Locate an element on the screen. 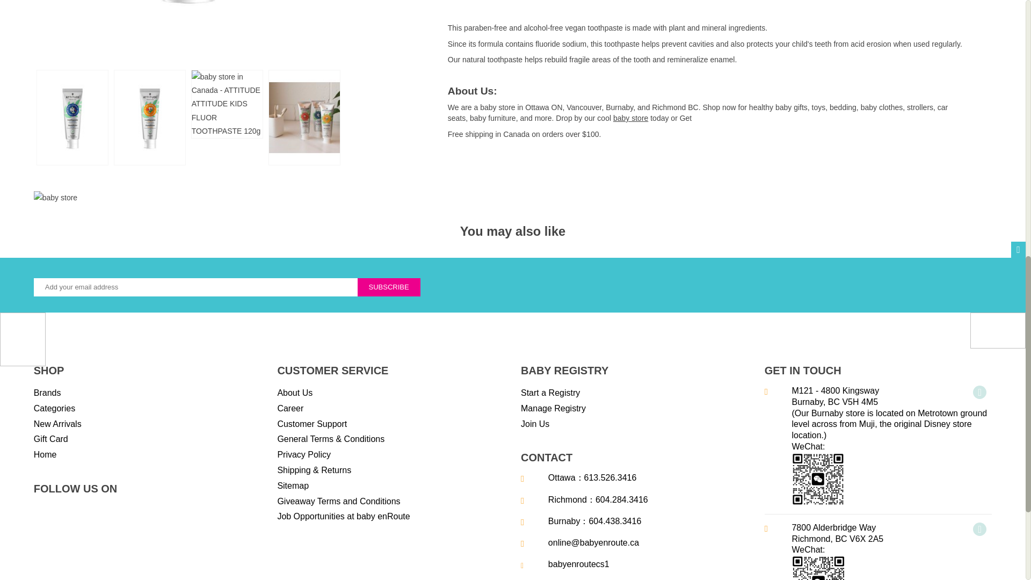 The width and height of the screenshot is (1031, 580). New Arrivals is located at coordinates (57, 424).